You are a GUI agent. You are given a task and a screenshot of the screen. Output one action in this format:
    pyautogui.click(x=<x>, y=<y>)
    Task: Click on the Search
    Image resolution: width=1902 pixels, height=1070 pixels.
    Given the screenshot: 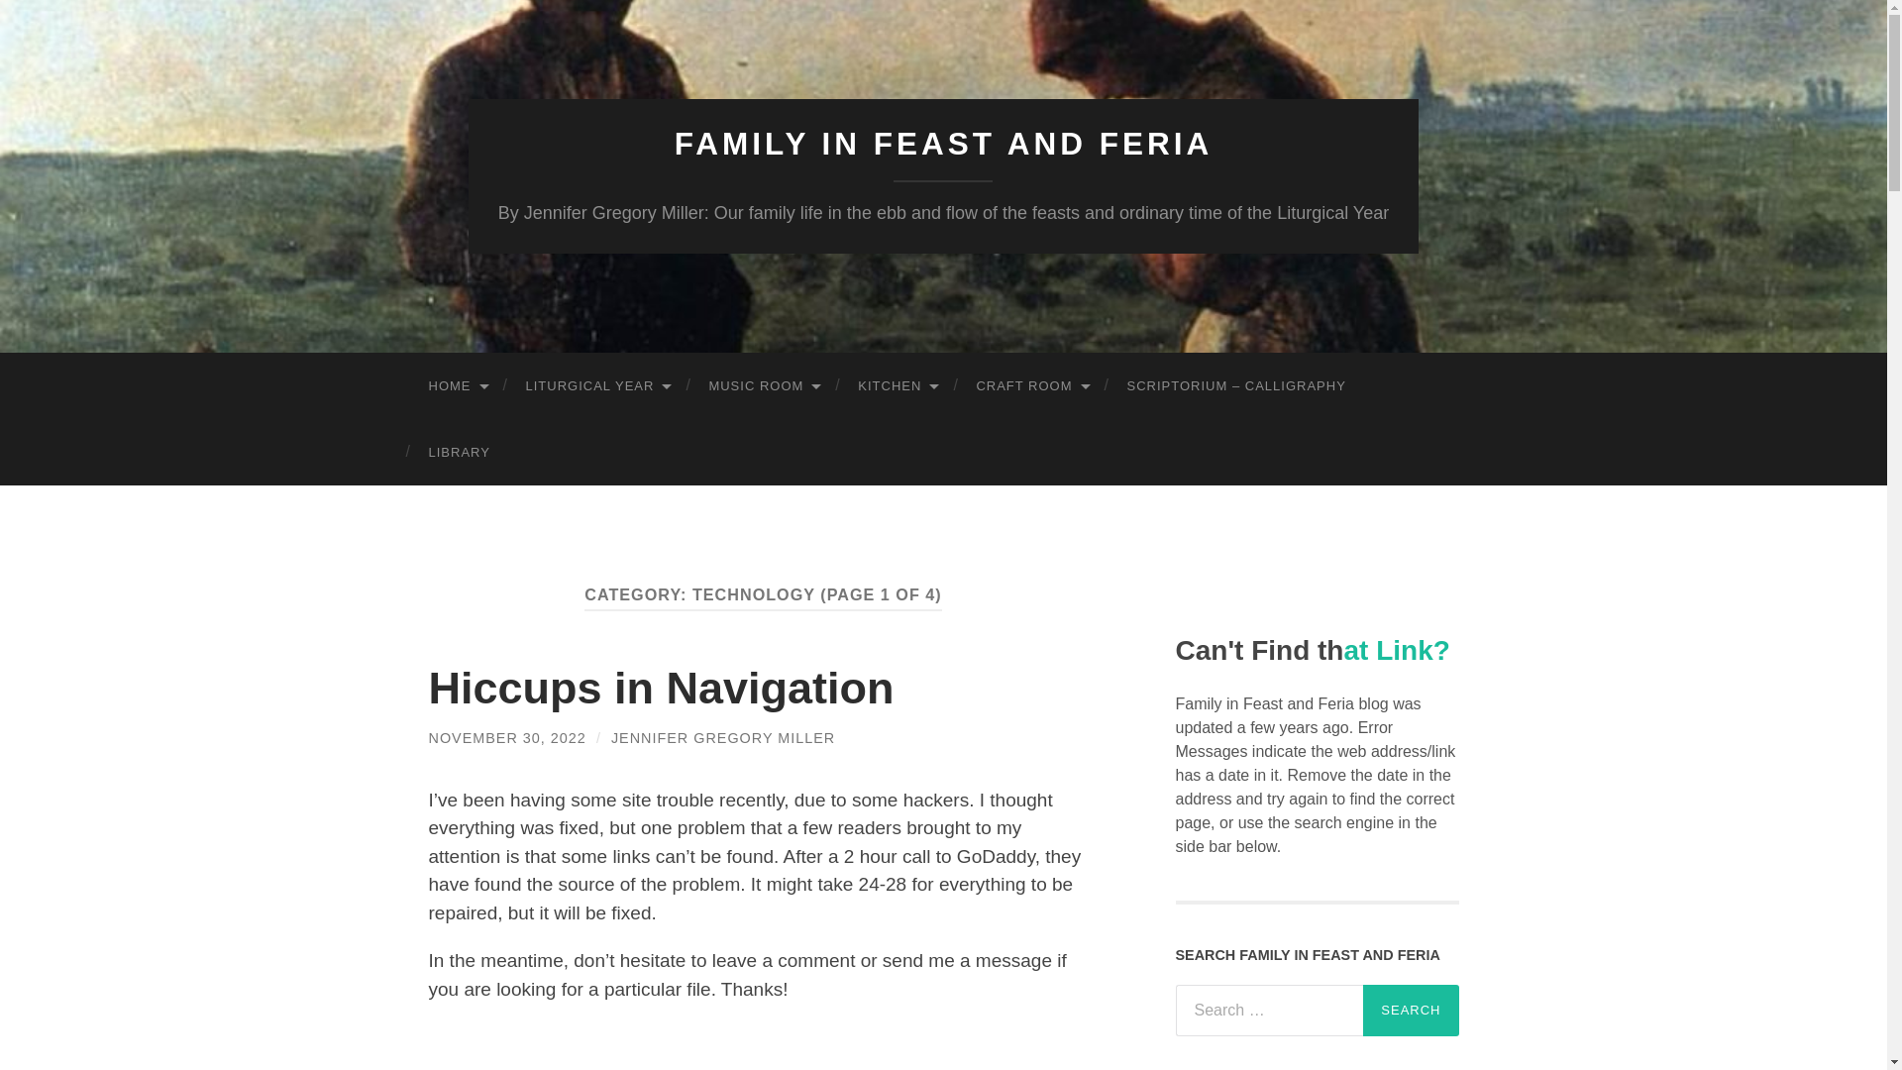 What is the action you would take?
    pyautogui.click(x=1411, y=1011)
    